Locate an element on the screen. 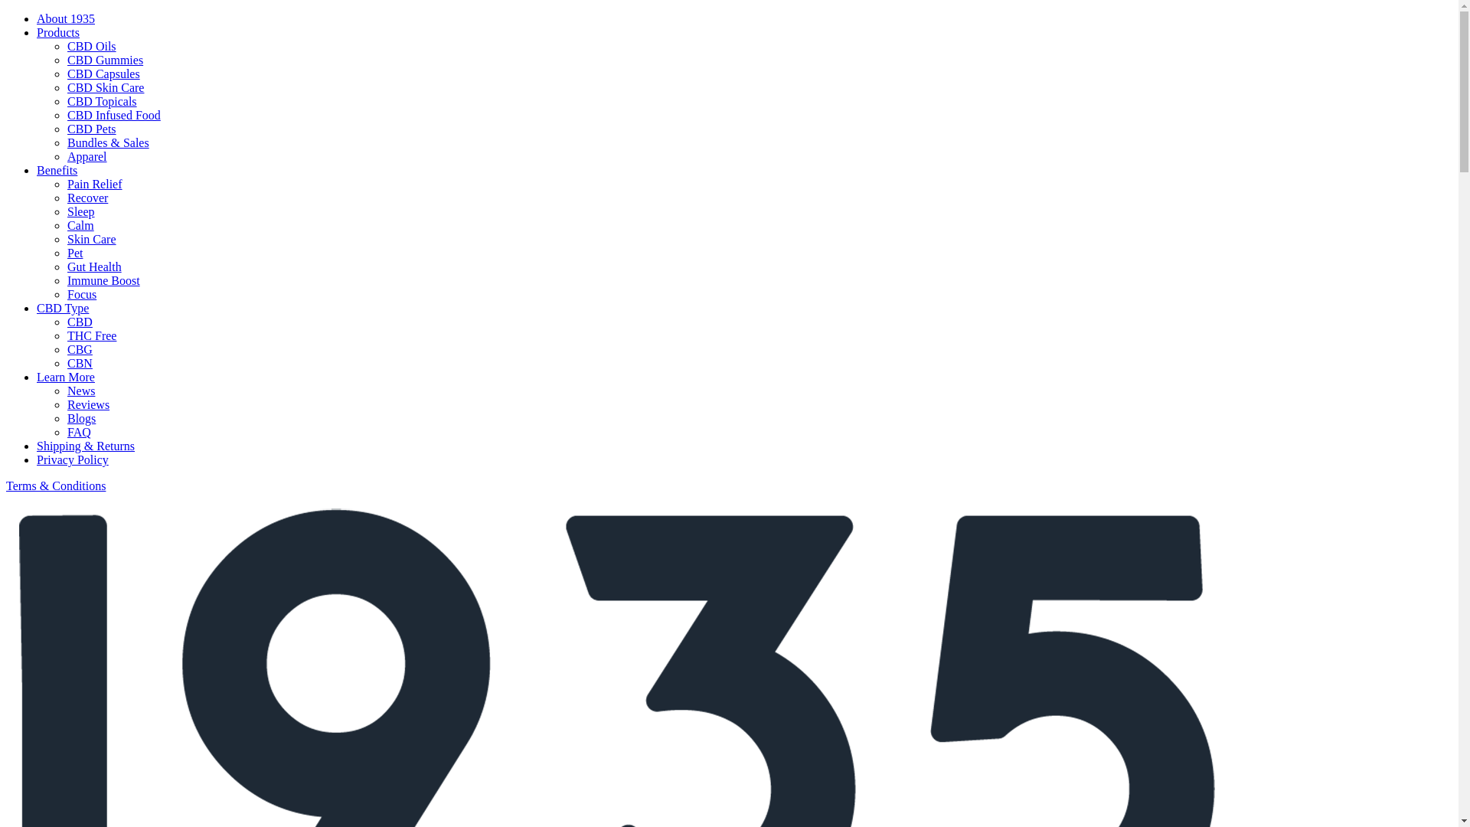 The width and height of the screenshot is (1470, 827). Sleep is located at coordinates (81, 211).